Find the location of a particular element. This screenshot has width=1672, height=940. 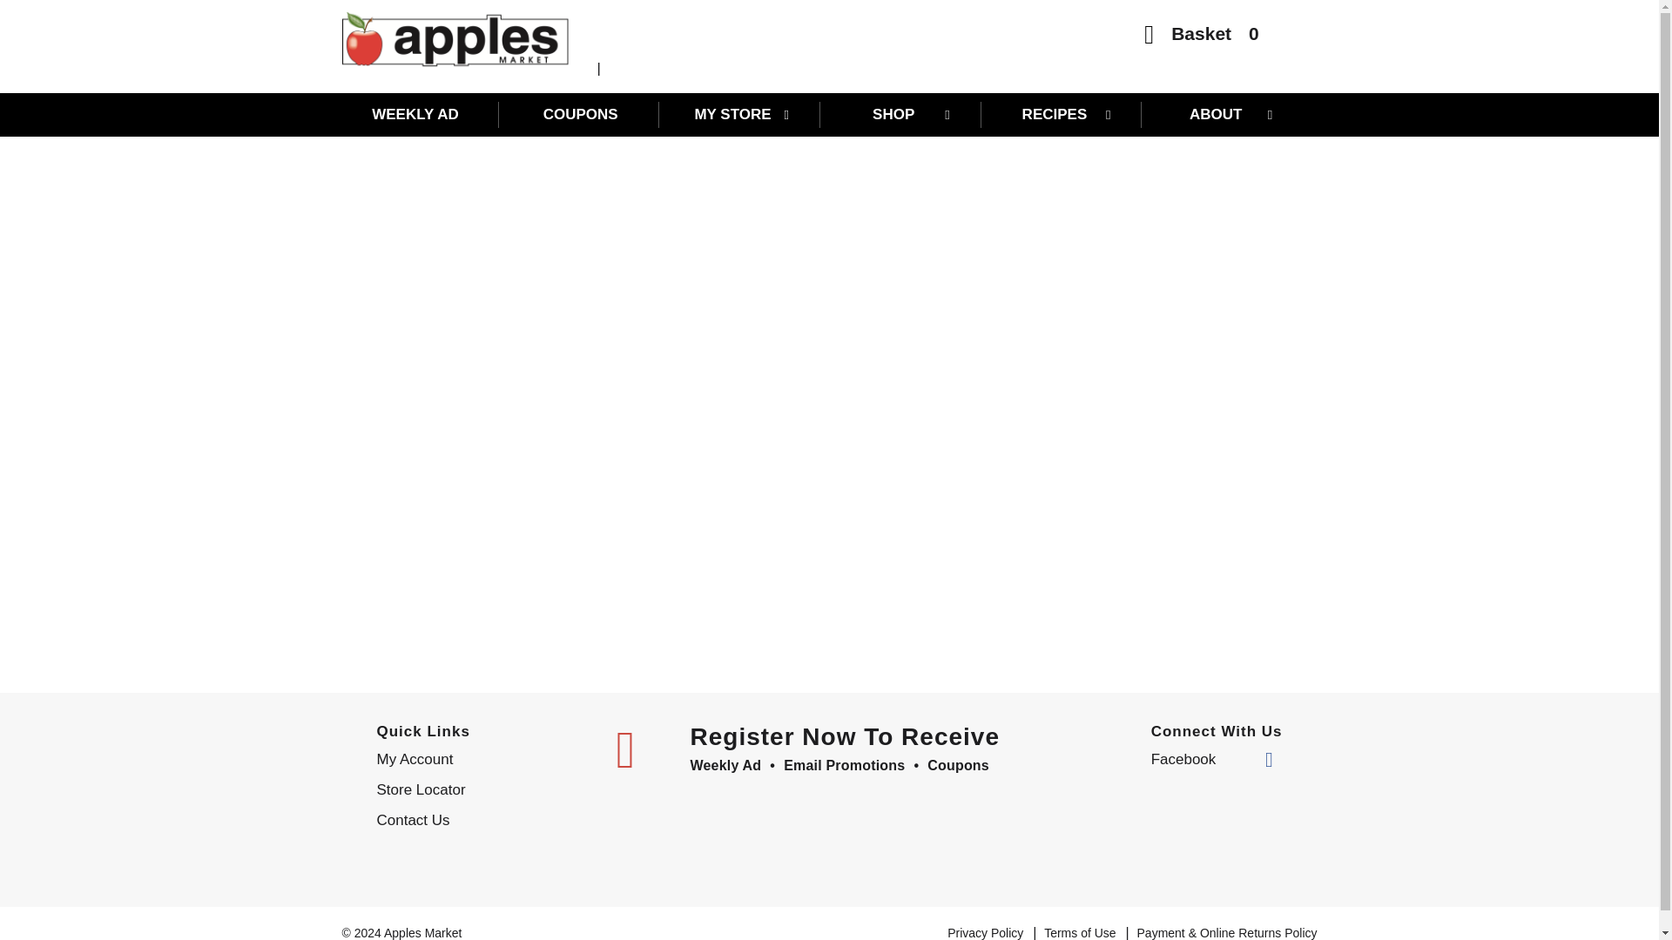

Basket0 is located at coordinates (1201, 38).